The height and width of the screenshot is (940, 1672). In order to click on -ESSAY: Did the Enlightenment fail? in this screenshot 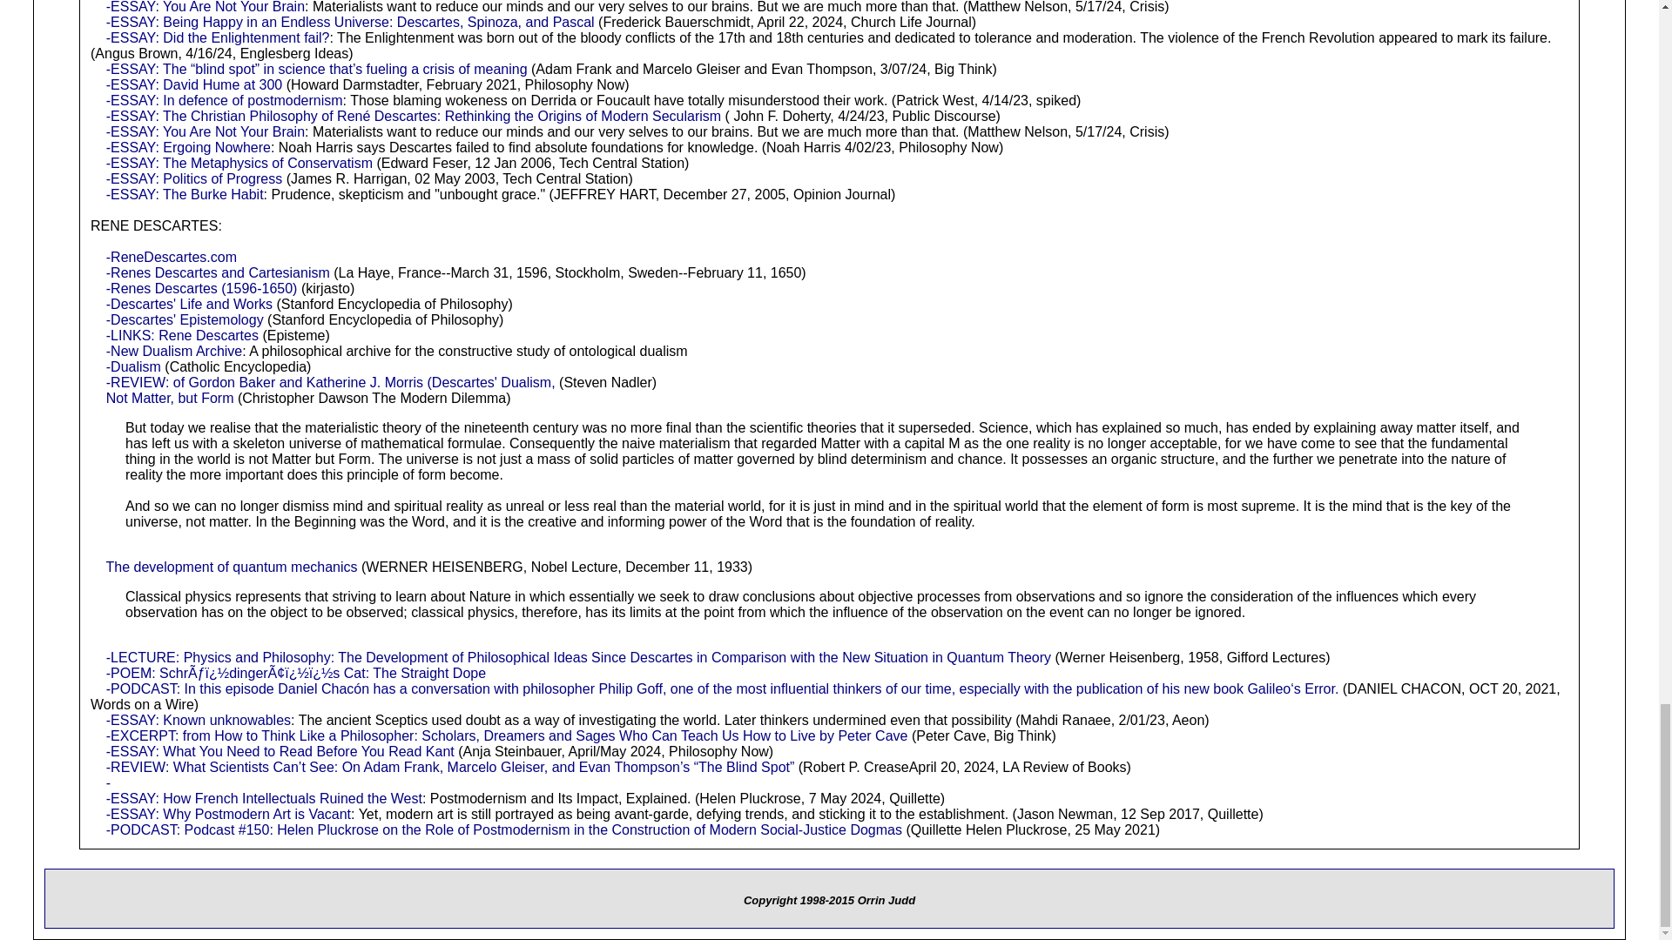, I will do `click(218, 37)`.